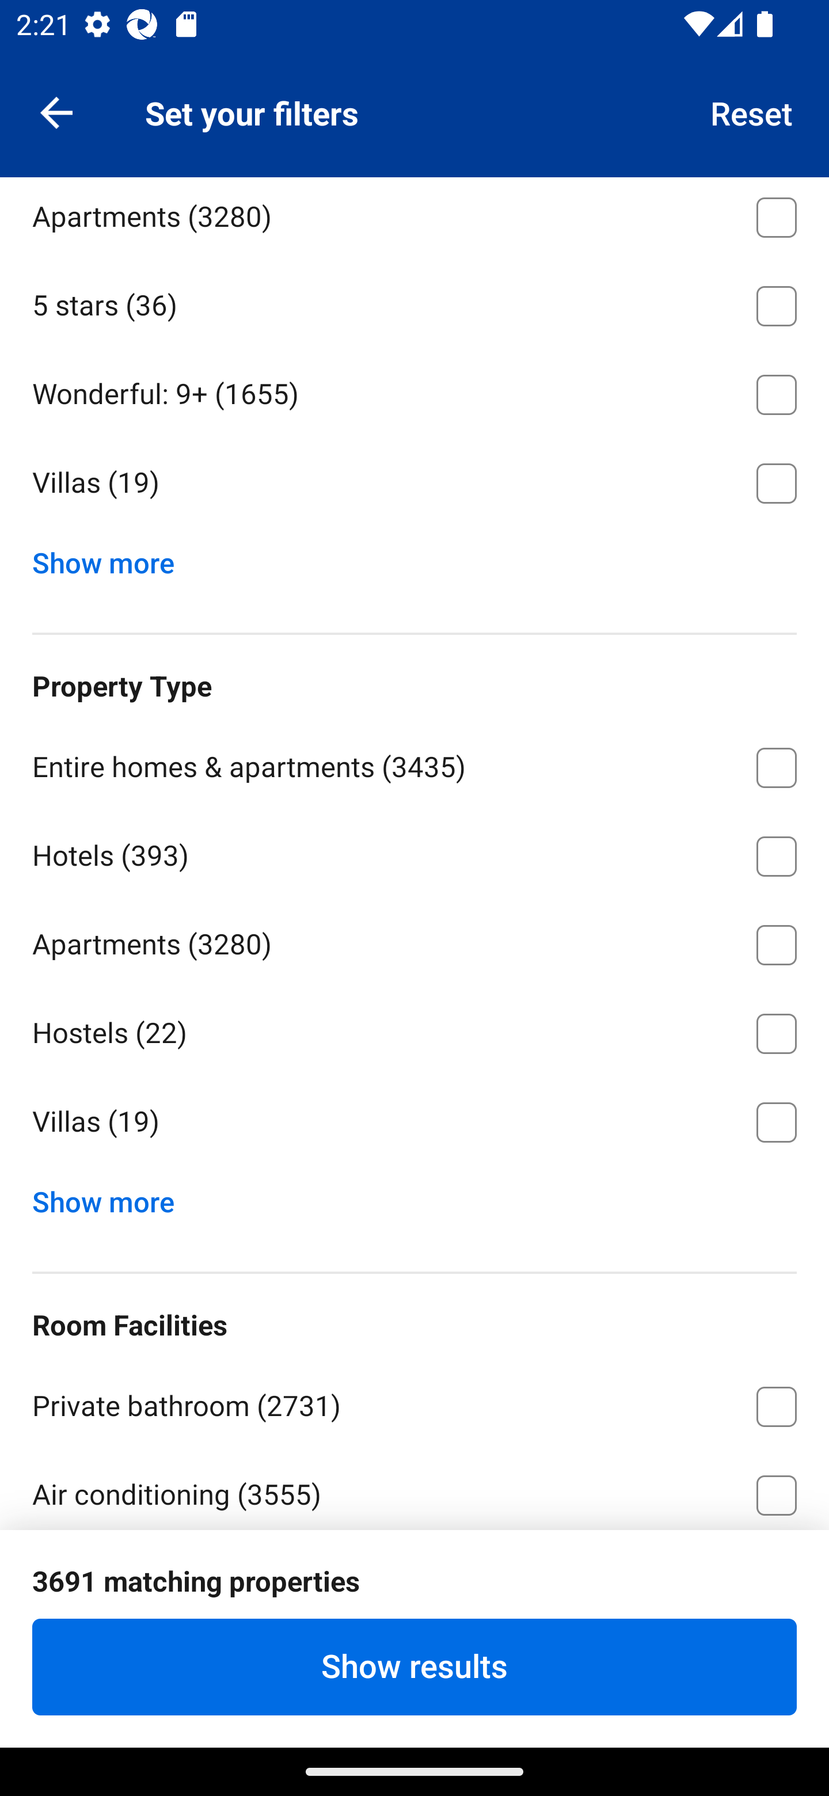 The image size is (829, 1796). Describe the element at coordinates (112, 557) in the screenshot. I see `Show more` at that location.